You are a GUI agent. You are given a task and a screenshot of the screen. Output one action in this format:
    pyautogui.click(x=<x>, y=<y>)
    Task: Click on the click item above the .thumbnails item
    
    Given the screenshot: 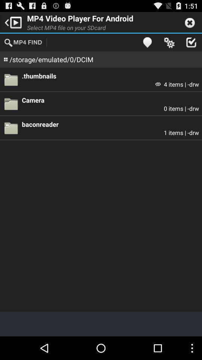 What is the action you would take?
    pyautogui.click(x=191, y=42)
    